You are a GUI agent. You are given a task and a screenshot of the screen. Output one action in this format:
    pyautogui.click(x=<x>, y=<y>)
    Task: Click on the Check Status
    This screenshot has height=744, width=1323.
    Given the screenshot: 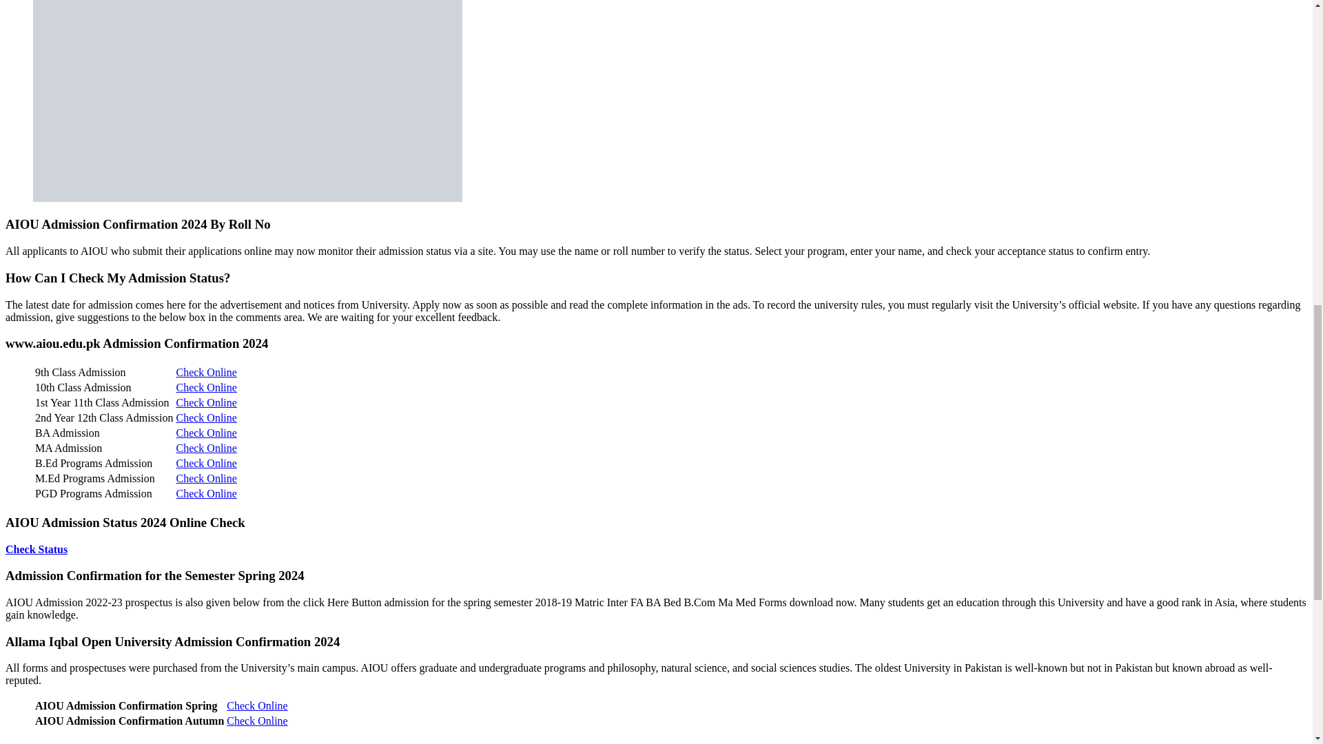 What is the action you would take?
    pyautogui.click(x=36, y=549)
    